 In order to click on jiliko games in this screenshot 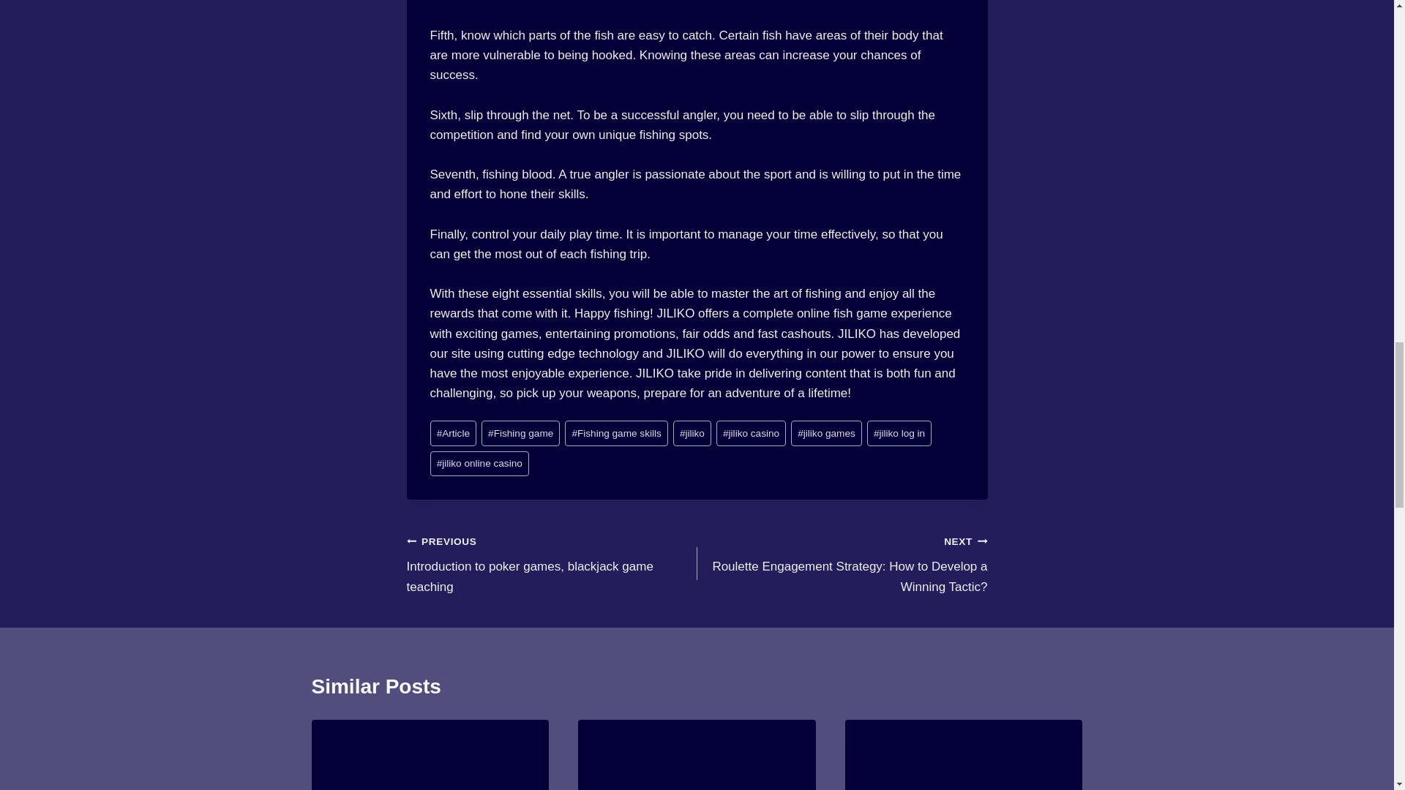, I will do `click(826, 433)`.